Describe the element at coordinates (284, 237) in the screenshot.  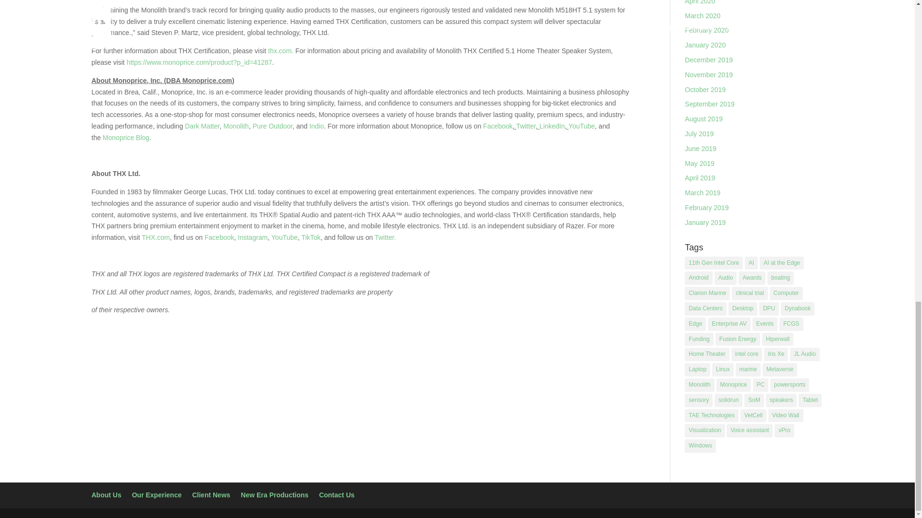
I see `YouTube` at that location.